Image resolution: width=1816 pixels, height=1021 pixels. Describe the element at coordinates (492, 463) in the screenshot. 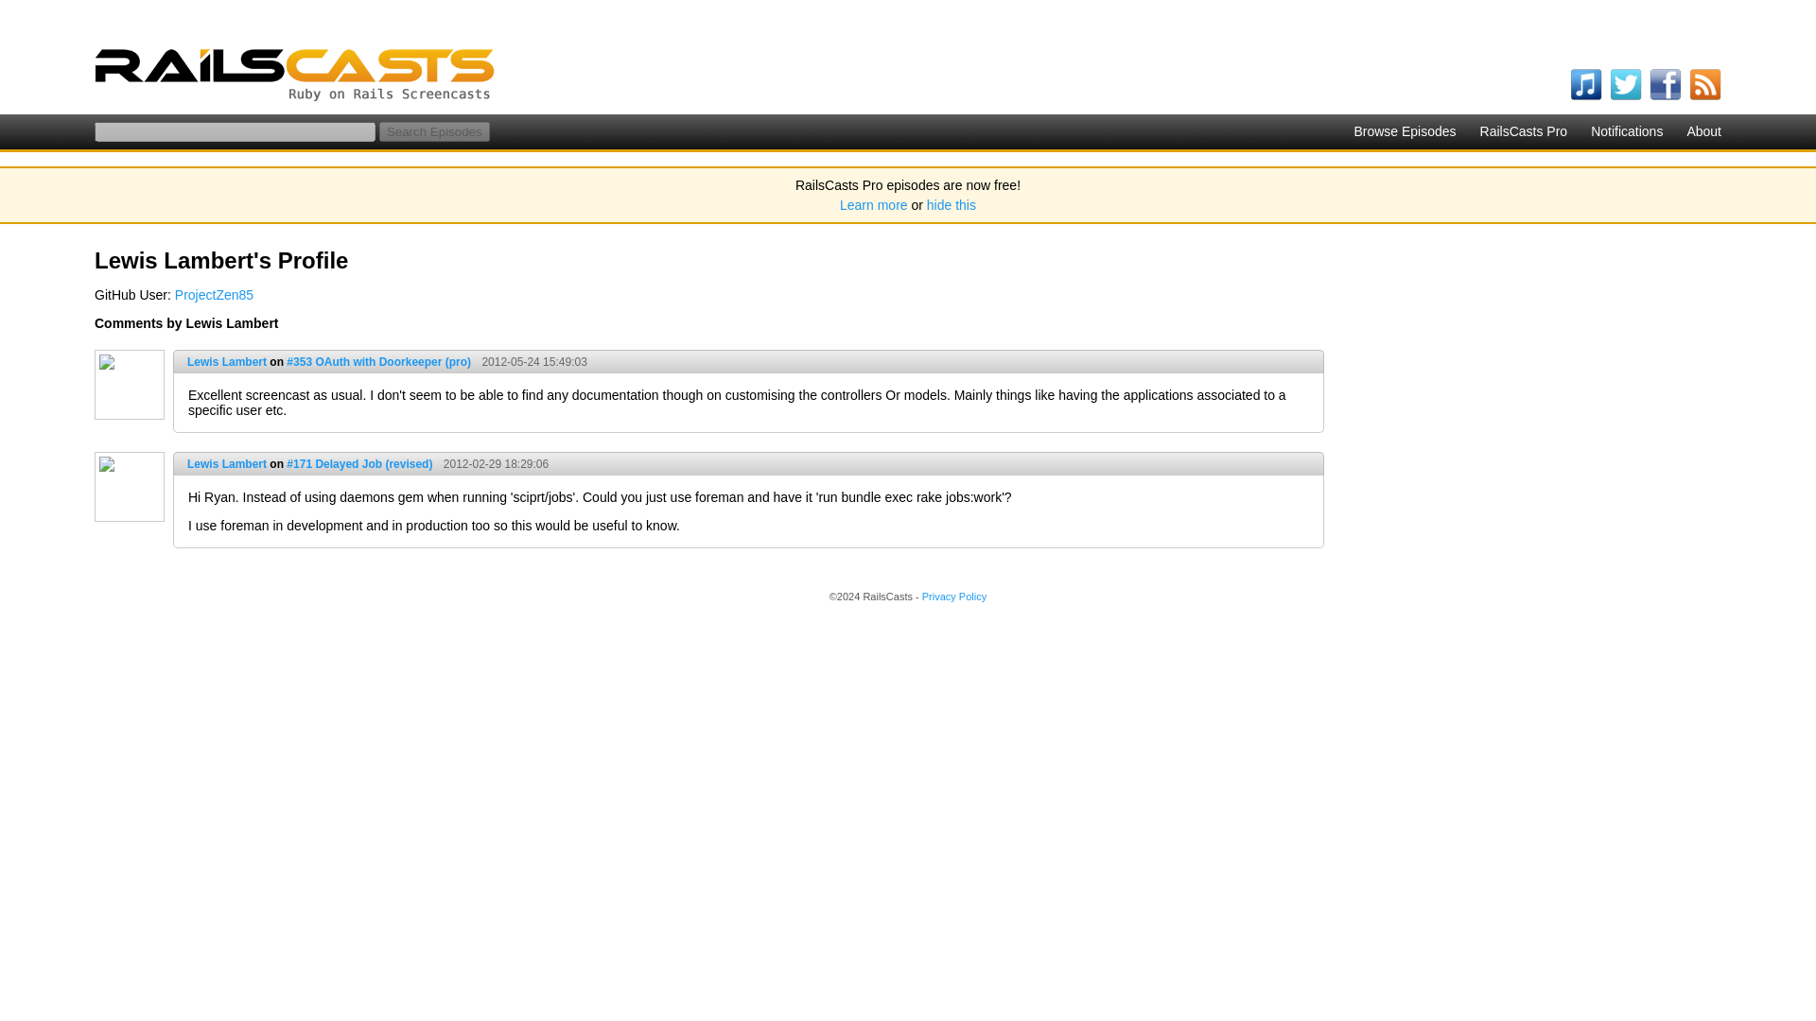

I see `2012-02-29 18:29:06` at that location.